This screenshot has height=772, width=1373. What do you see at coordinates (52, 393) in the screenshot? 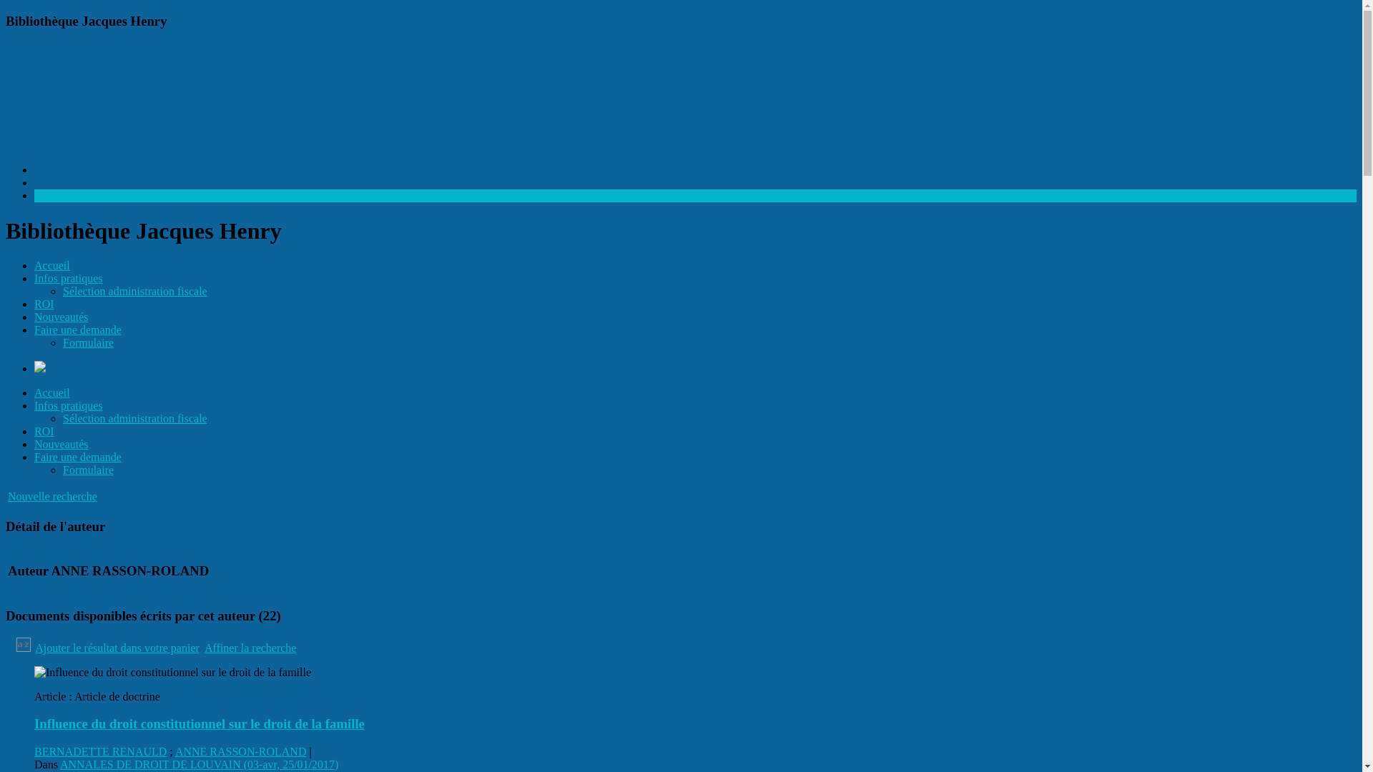
I see `Accueil` at bounding box center [52, 393].